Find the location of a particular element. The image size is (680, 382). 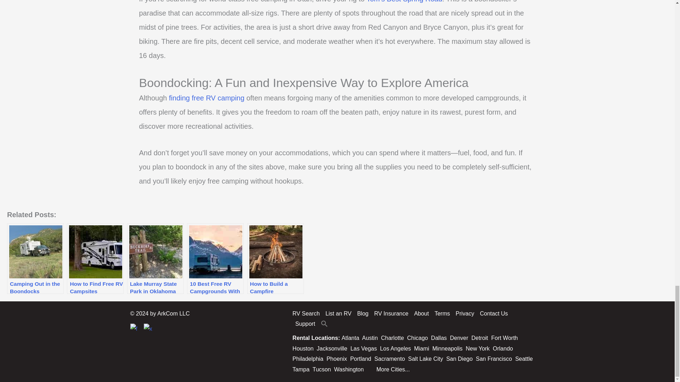

Houston RV Rental is located at coordinates (303, 348).